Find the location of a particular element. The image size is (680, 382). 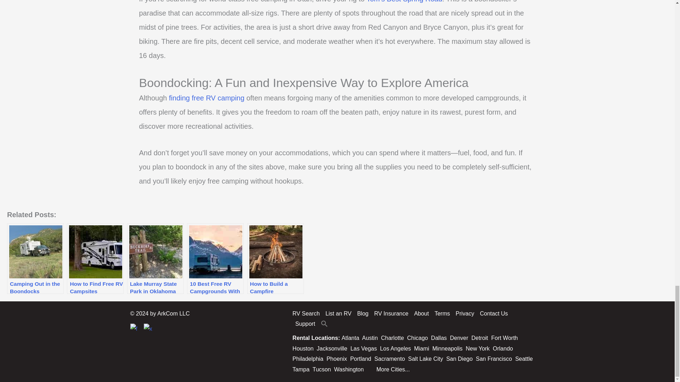

Houston RV Rental is located at coordinates (303, 348).